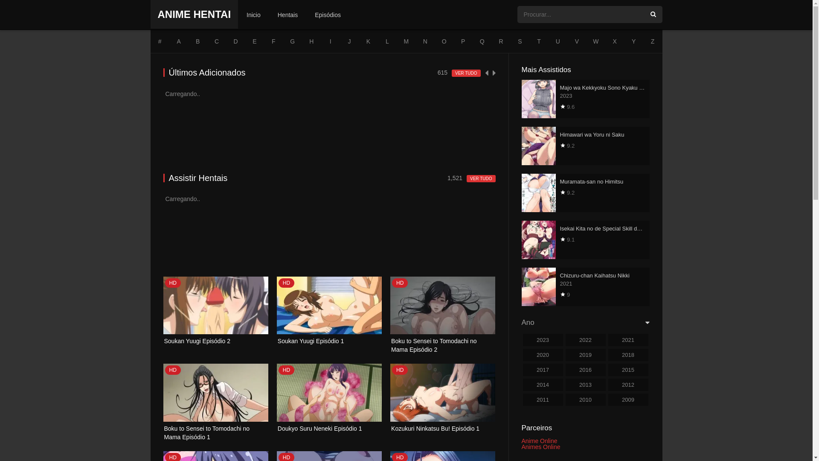 Image resolution: width=819 pixels, height=461 pixels. What do you see at coordinates (577, 41) in the screenshot?
I see `V` at bounding box center [577, 41].